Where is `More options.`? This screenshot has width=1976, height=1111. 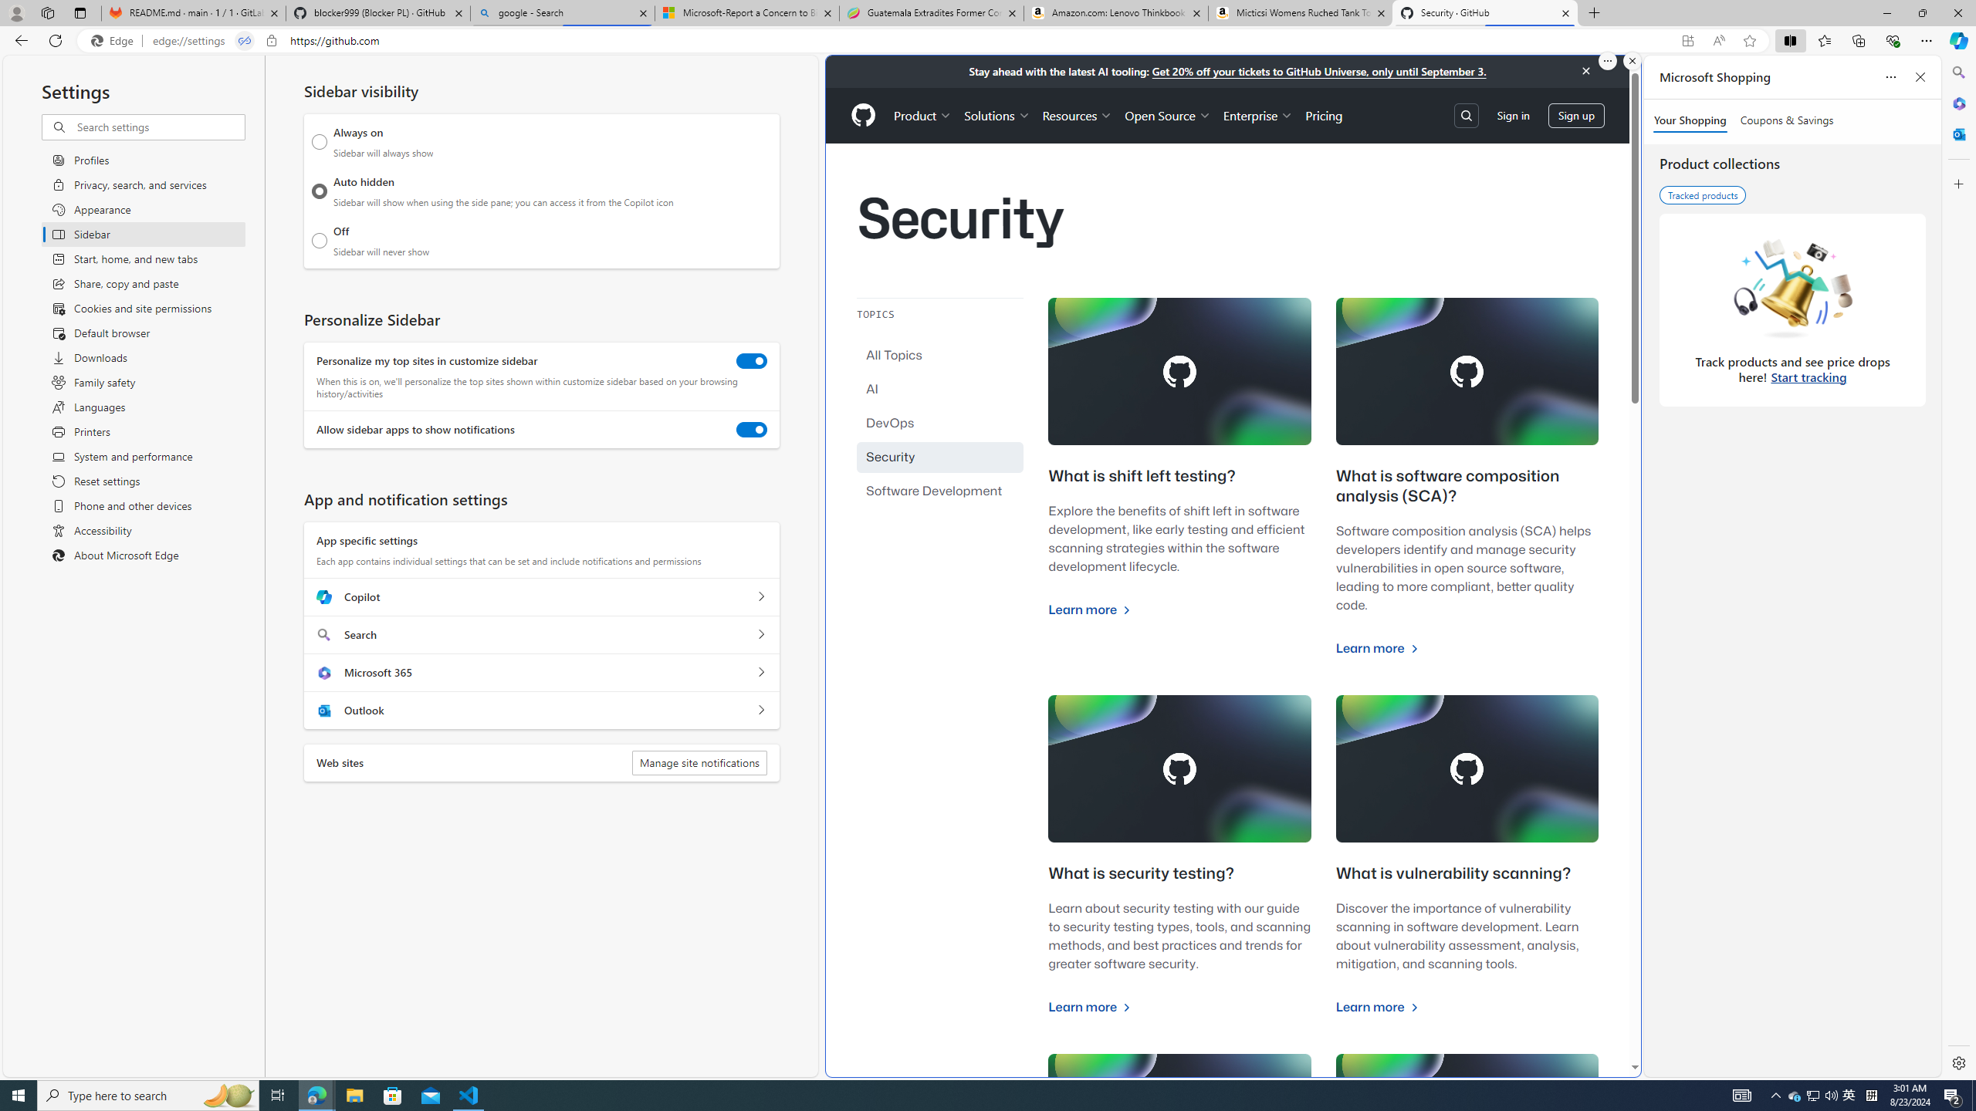 More options. is located at coordinates (1607, 61).